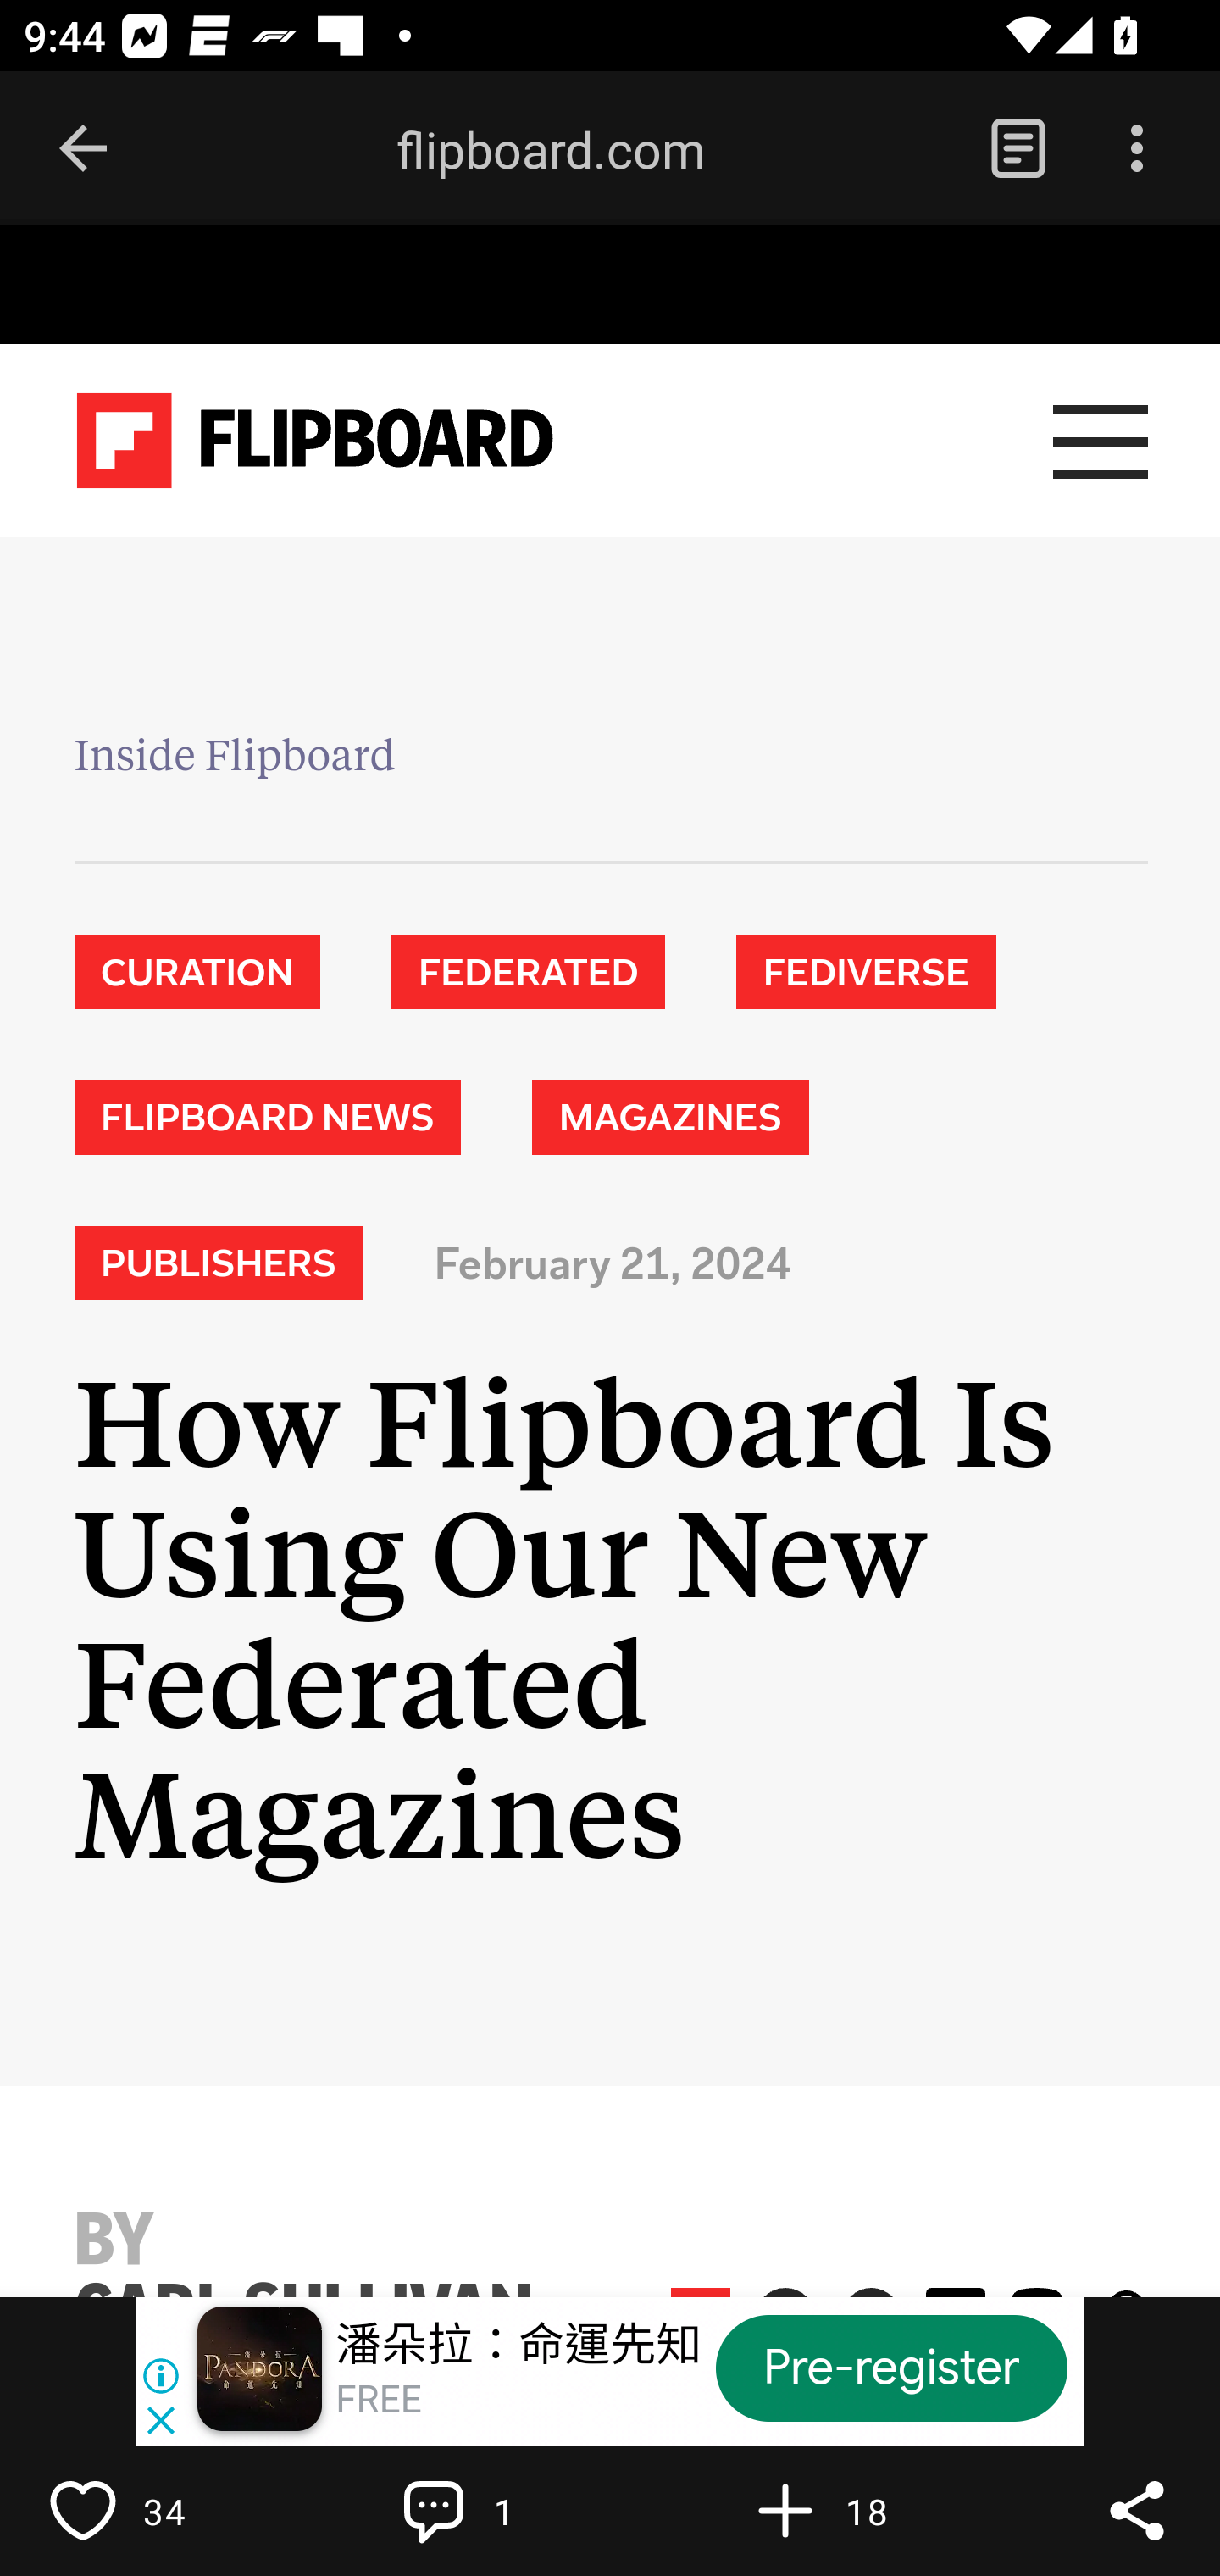 The height and width of the screenshot is (2576, 1220). I want to click on Back, so click(83, 149).